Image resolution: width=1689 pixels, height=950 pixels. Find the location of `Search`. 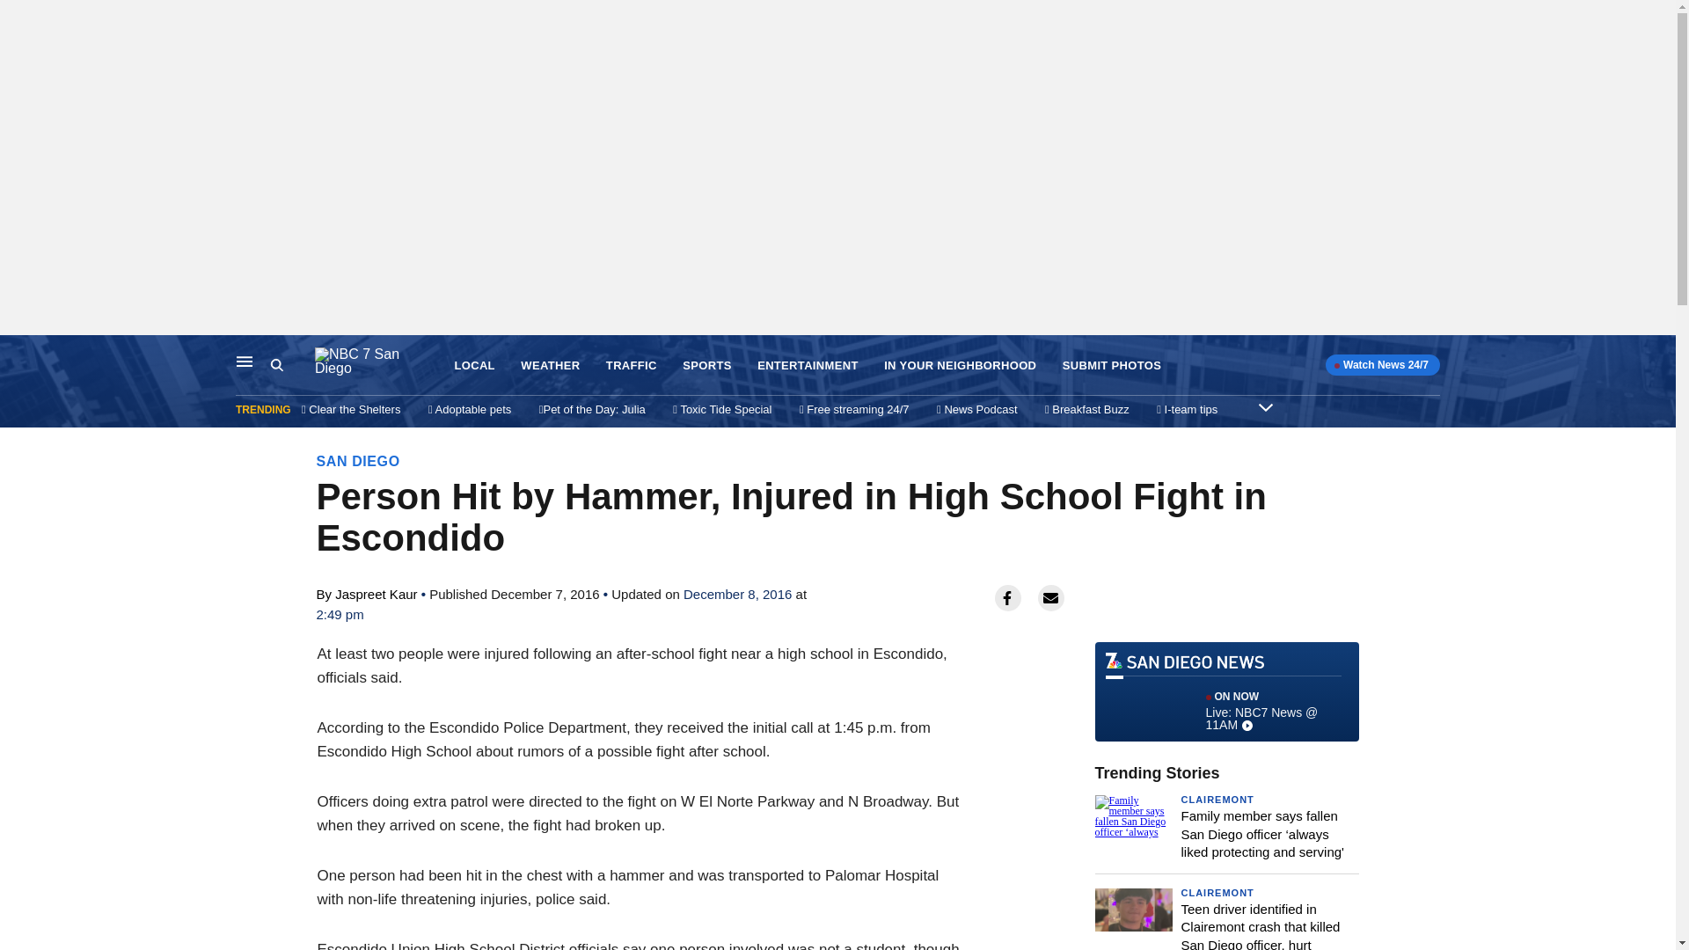

Search is located at coordinates (292, 365).